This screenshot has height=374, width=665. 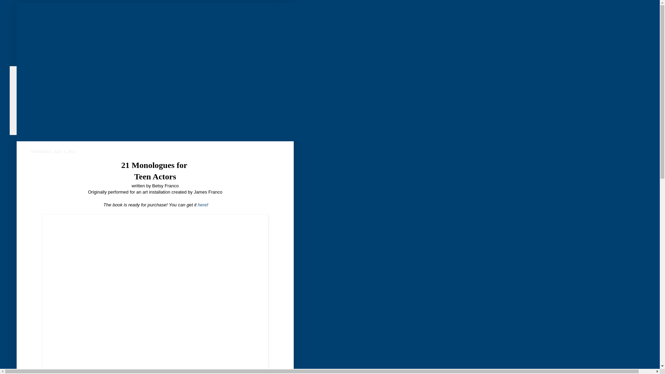 I want to click on Buy the Book!, so click(x=40, y=120).